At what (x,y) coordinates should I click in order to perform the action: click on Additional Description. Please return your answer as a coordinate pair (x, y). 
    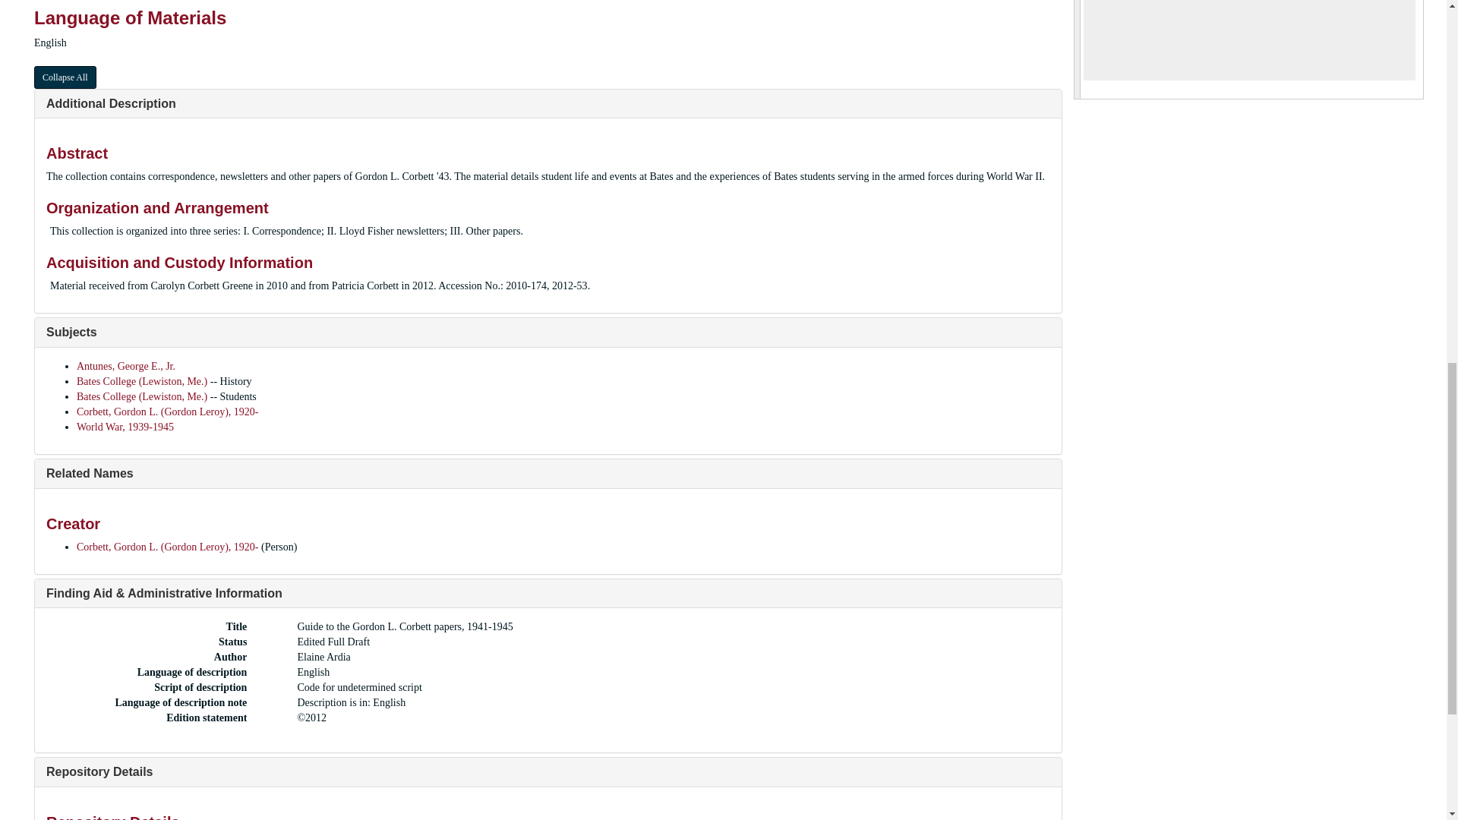
    Looking at the image, I should click on (111, 103).